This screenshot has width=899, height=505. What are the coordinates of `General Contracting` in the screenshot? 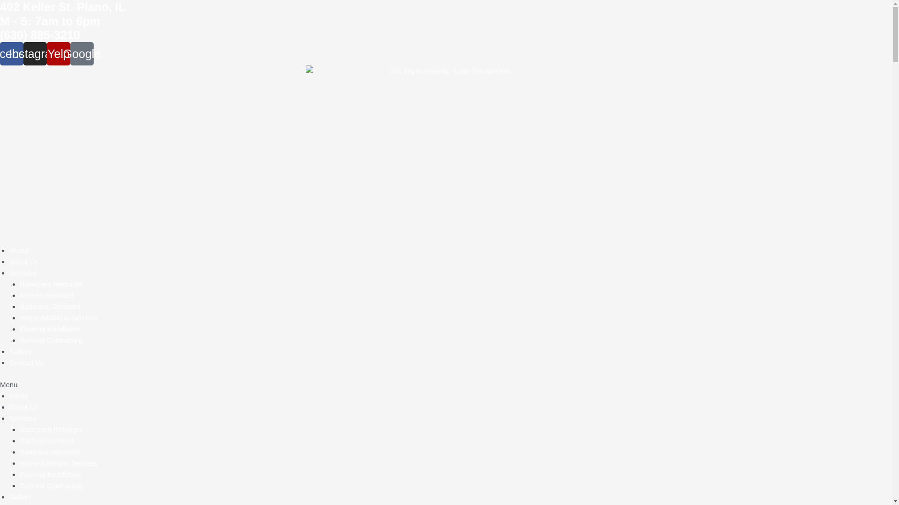 It's located at (51, 485).